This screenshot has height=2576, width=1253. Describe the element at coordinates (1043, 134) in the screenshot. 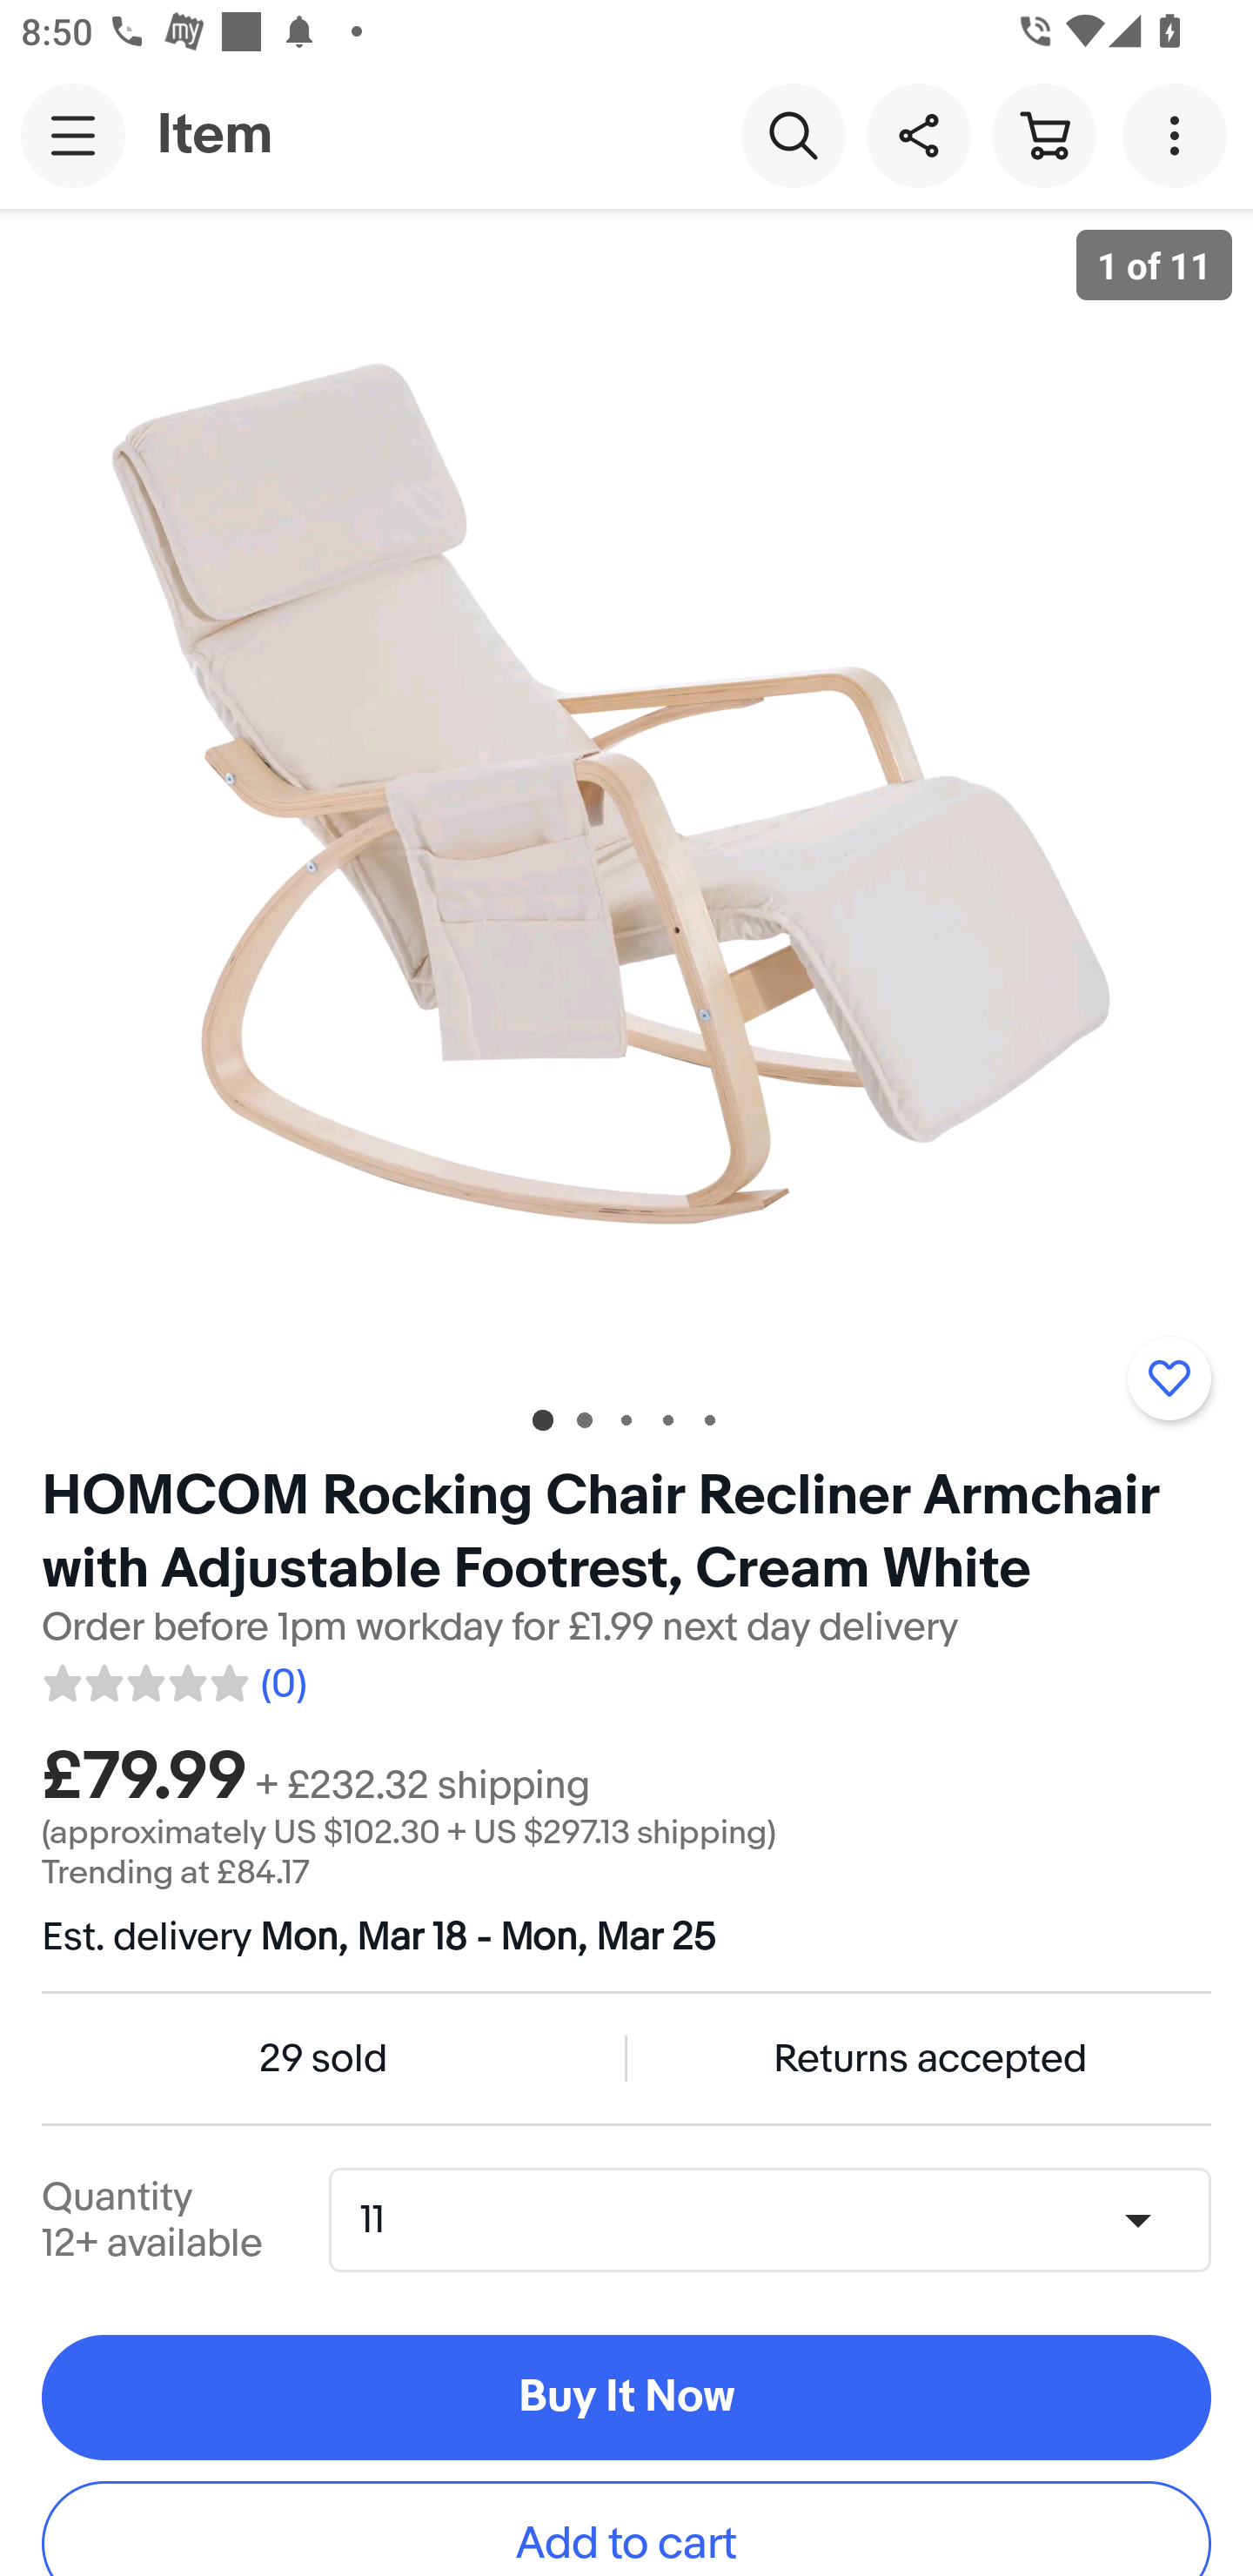

I see `Cart button shopping cart` at that location.